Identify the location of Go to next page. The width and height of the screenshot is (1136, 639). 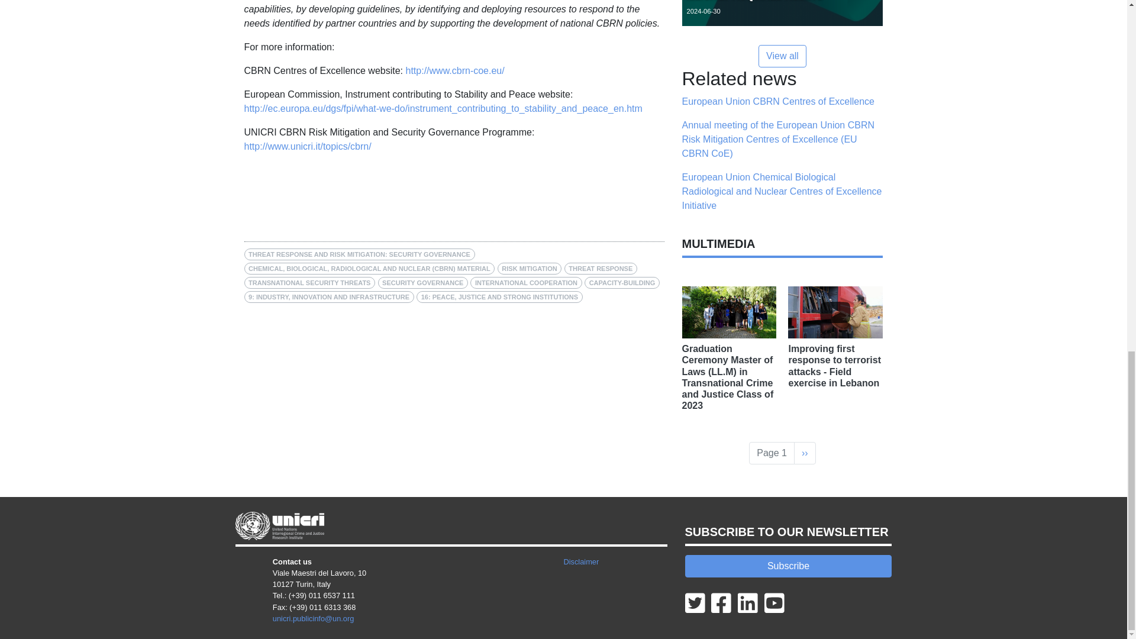
(805, 453).